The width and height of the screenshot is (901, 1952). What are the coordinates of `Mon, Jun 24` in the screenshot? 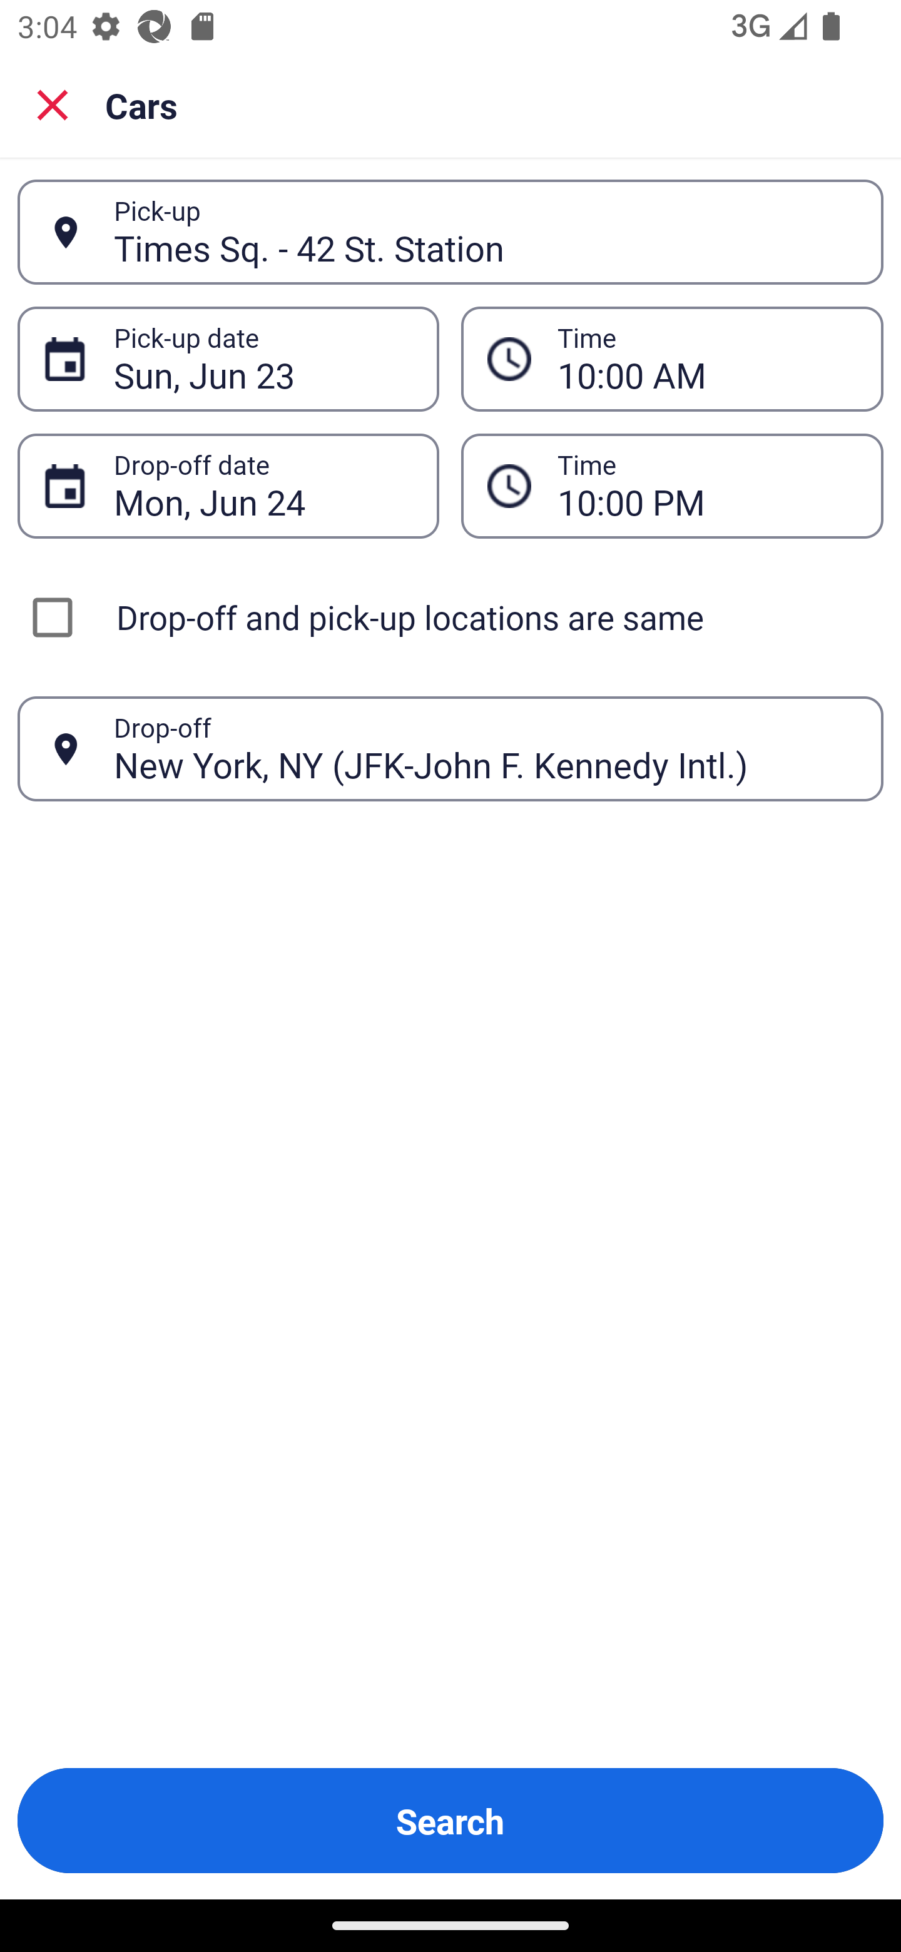 It's located at (263, 485).